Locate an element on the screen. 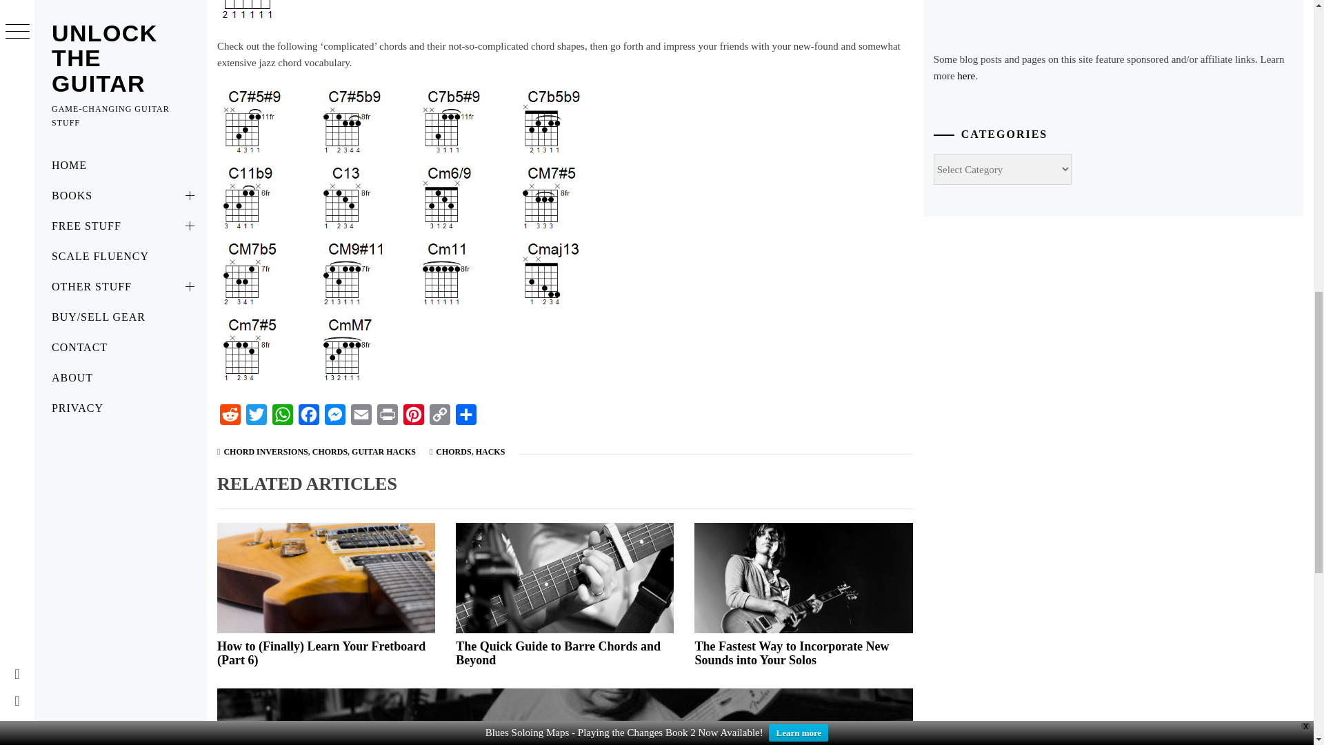 The height and width of the screenshot is (745, 1324). Reddit is located at coordinates (230, 418).